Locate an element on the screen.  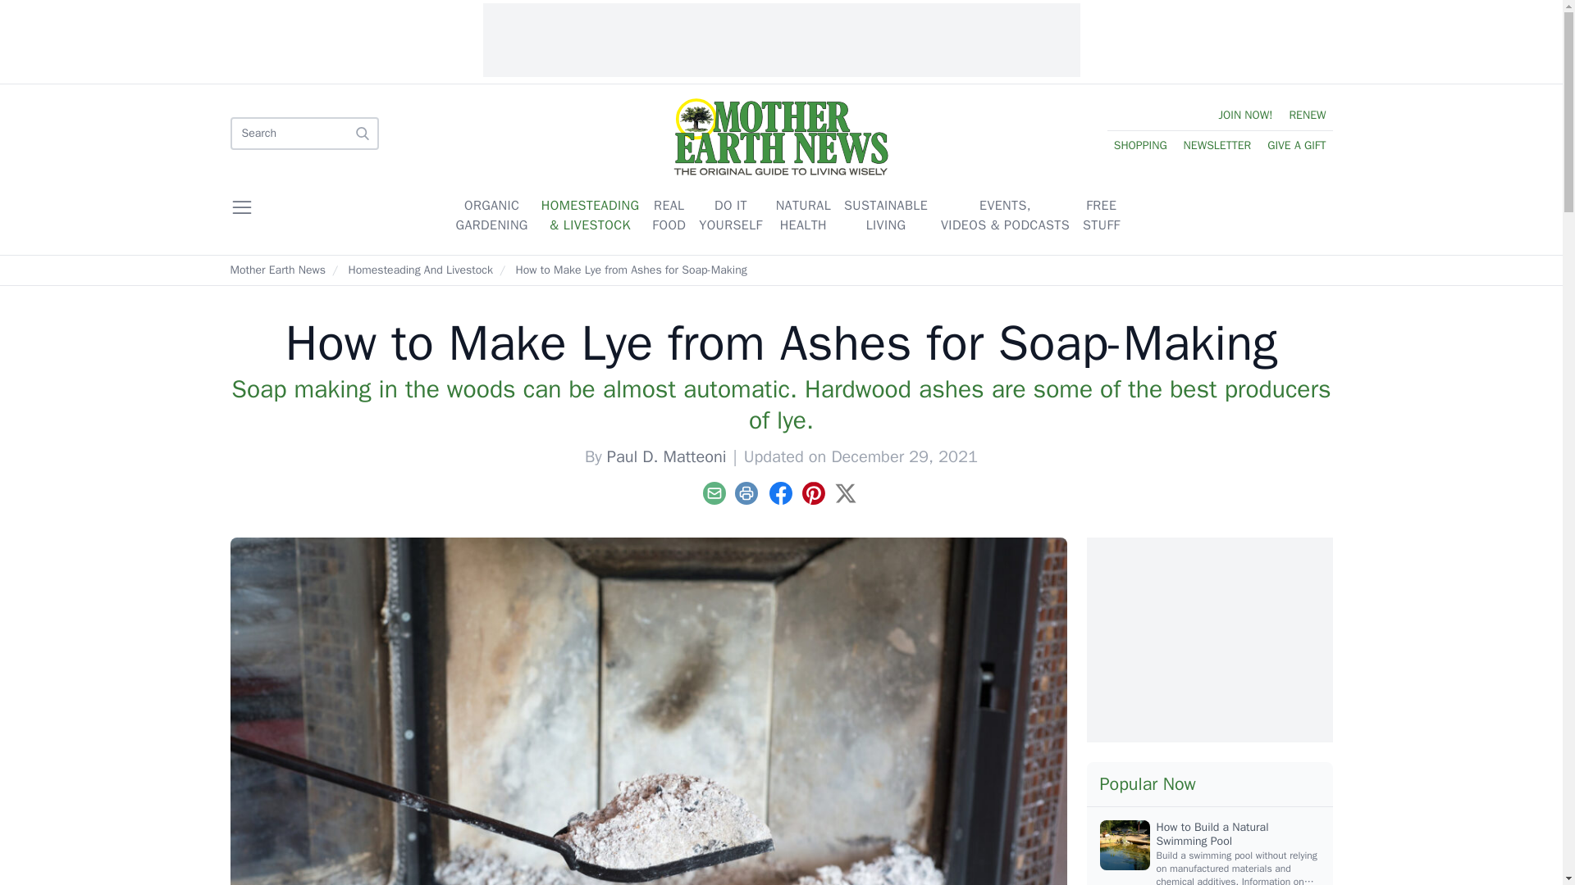
Mother Earth News is located at coordinates (277, 270).